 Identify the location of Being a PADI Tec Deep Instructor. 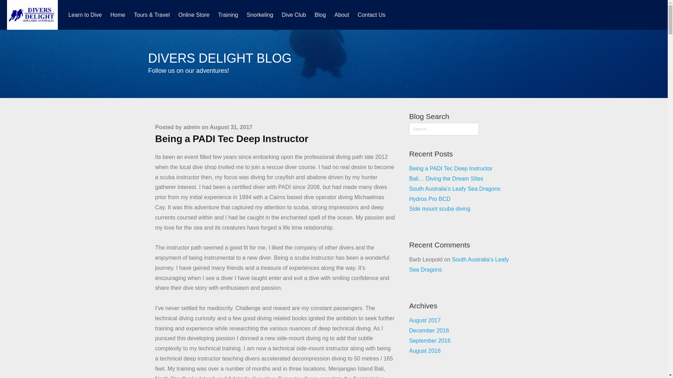
(451, 169).